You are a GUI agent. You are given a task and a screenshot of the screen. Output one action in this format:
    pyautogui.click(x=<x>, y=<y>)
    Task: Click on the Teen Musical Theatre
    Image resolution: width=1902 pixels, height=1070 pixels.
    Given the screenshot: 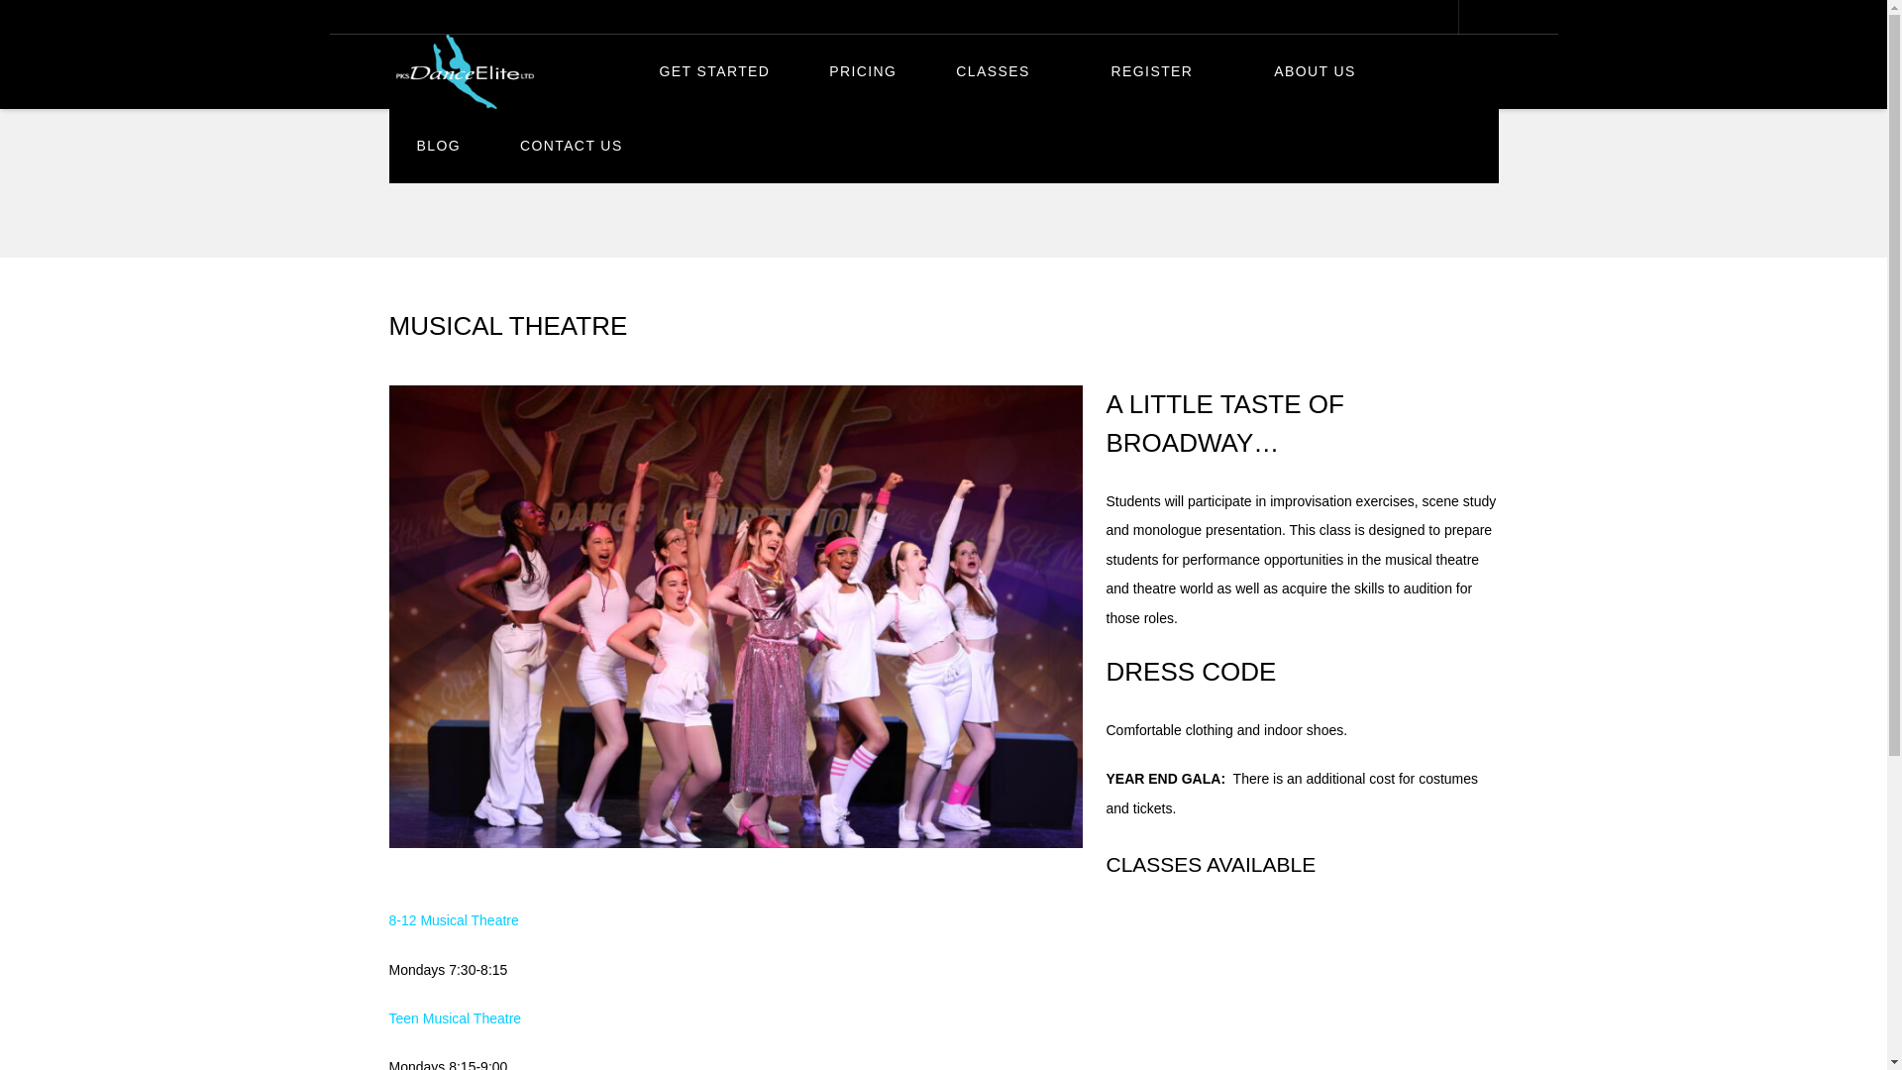 What is the action you would take?
    pyautogui.click(x=454, y=1017)
    